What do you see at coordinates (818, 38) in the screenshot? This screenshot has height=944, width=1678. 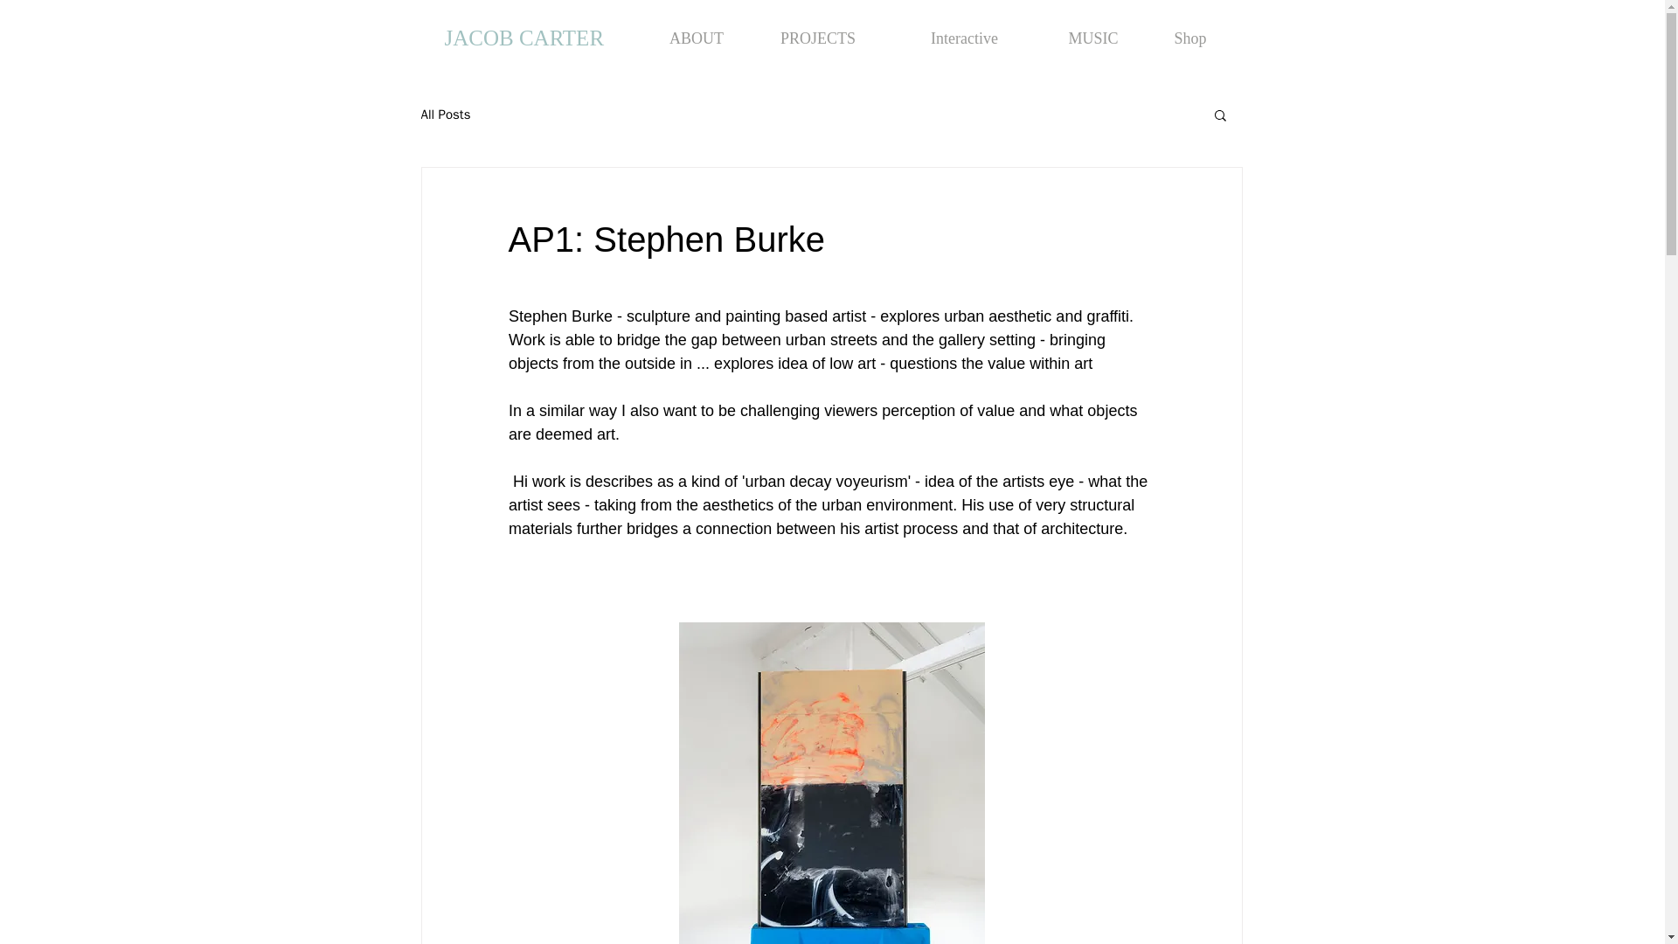 I see `PROJECTS` at bounding box center [818, 38].